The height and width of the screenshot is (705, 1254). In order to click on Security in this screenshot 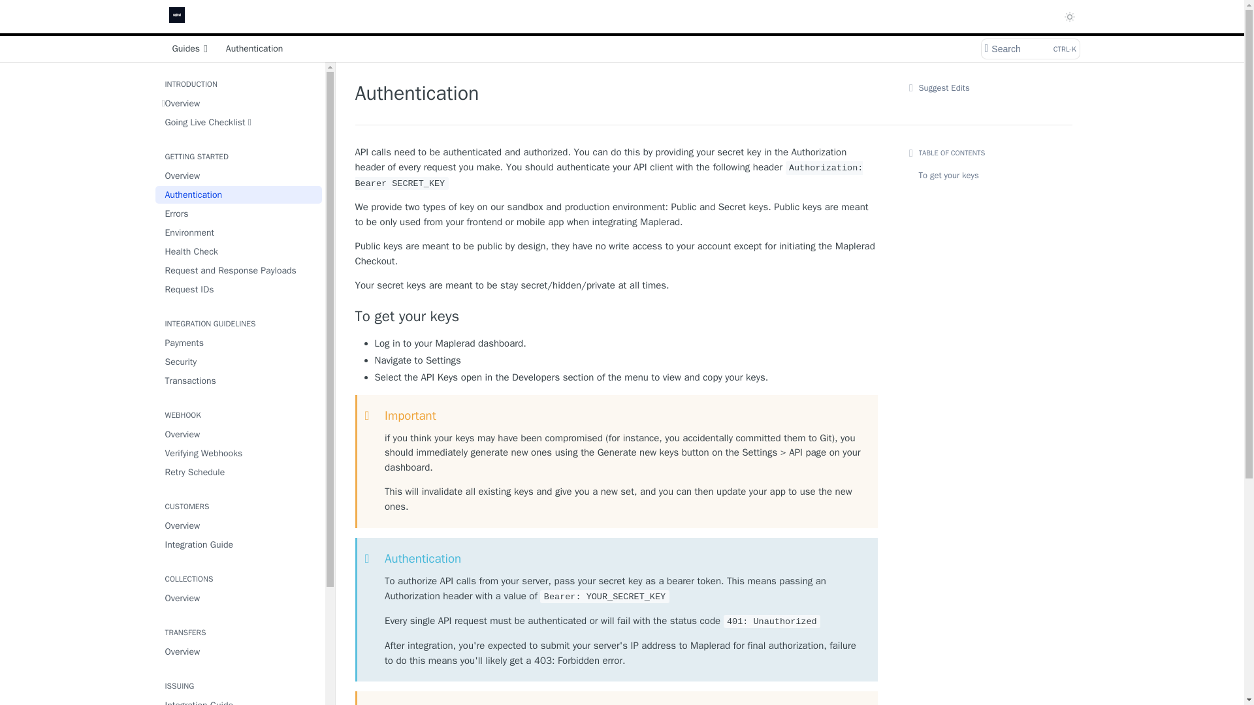, I will do `click(239, 362)`.